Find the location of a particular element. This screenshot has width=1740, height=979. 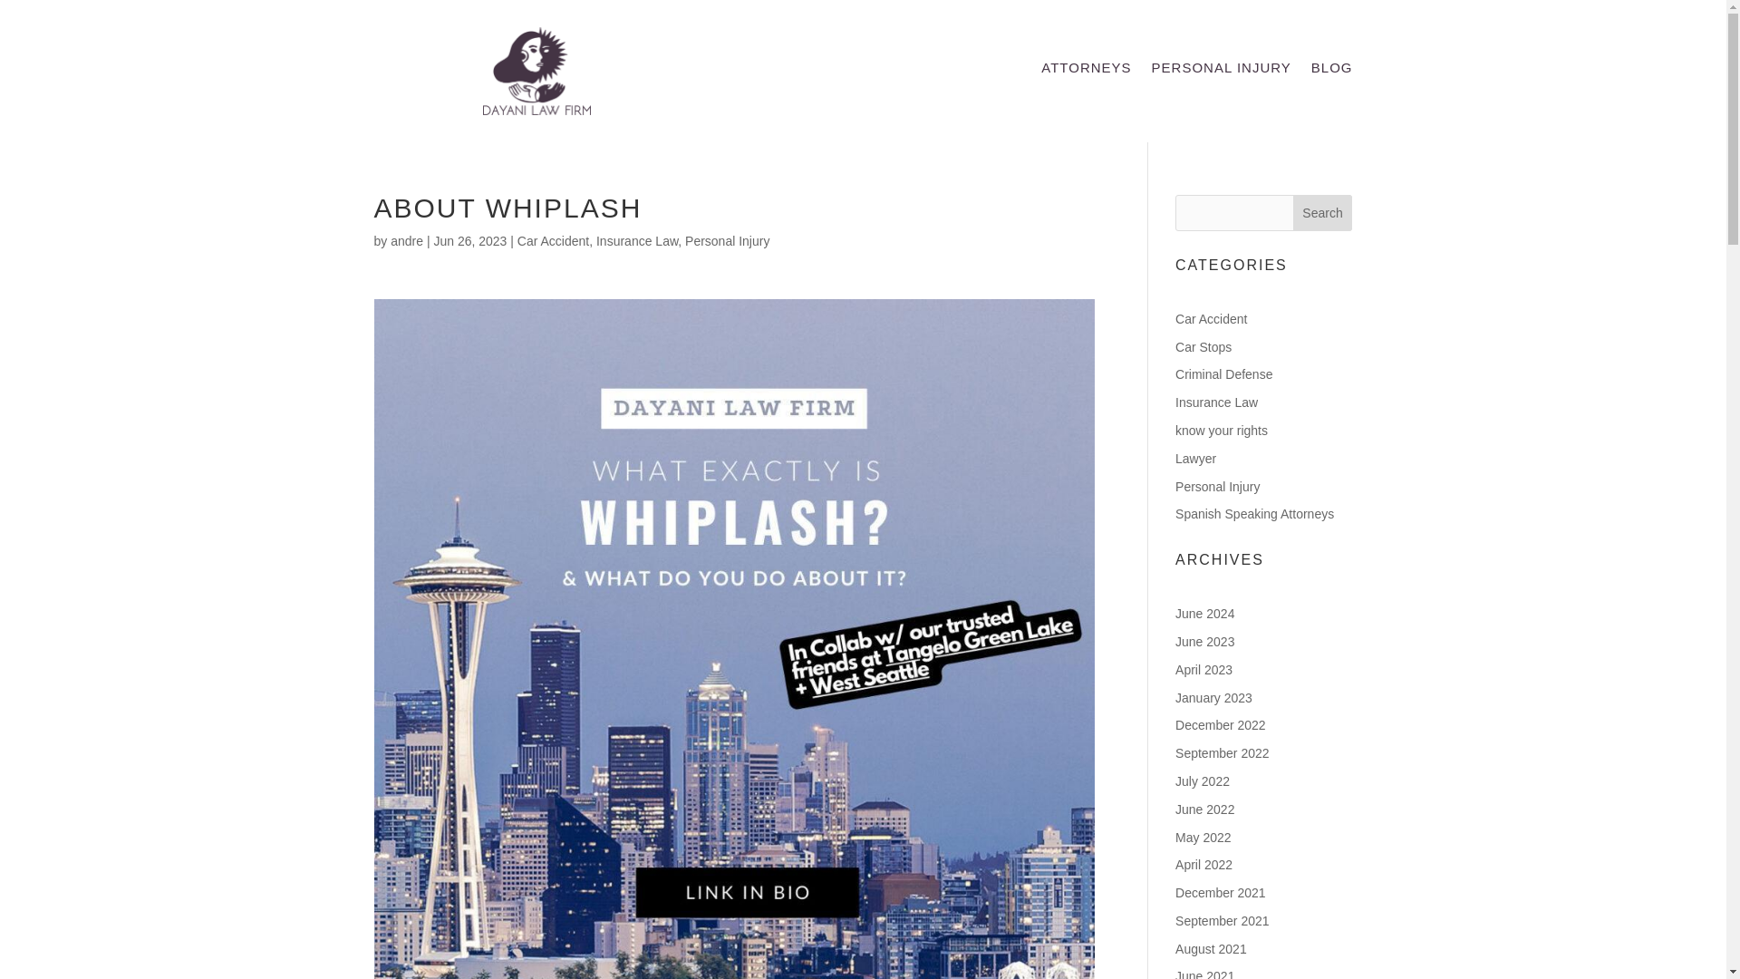

Posts by andre is located at coordinates (406, 241).